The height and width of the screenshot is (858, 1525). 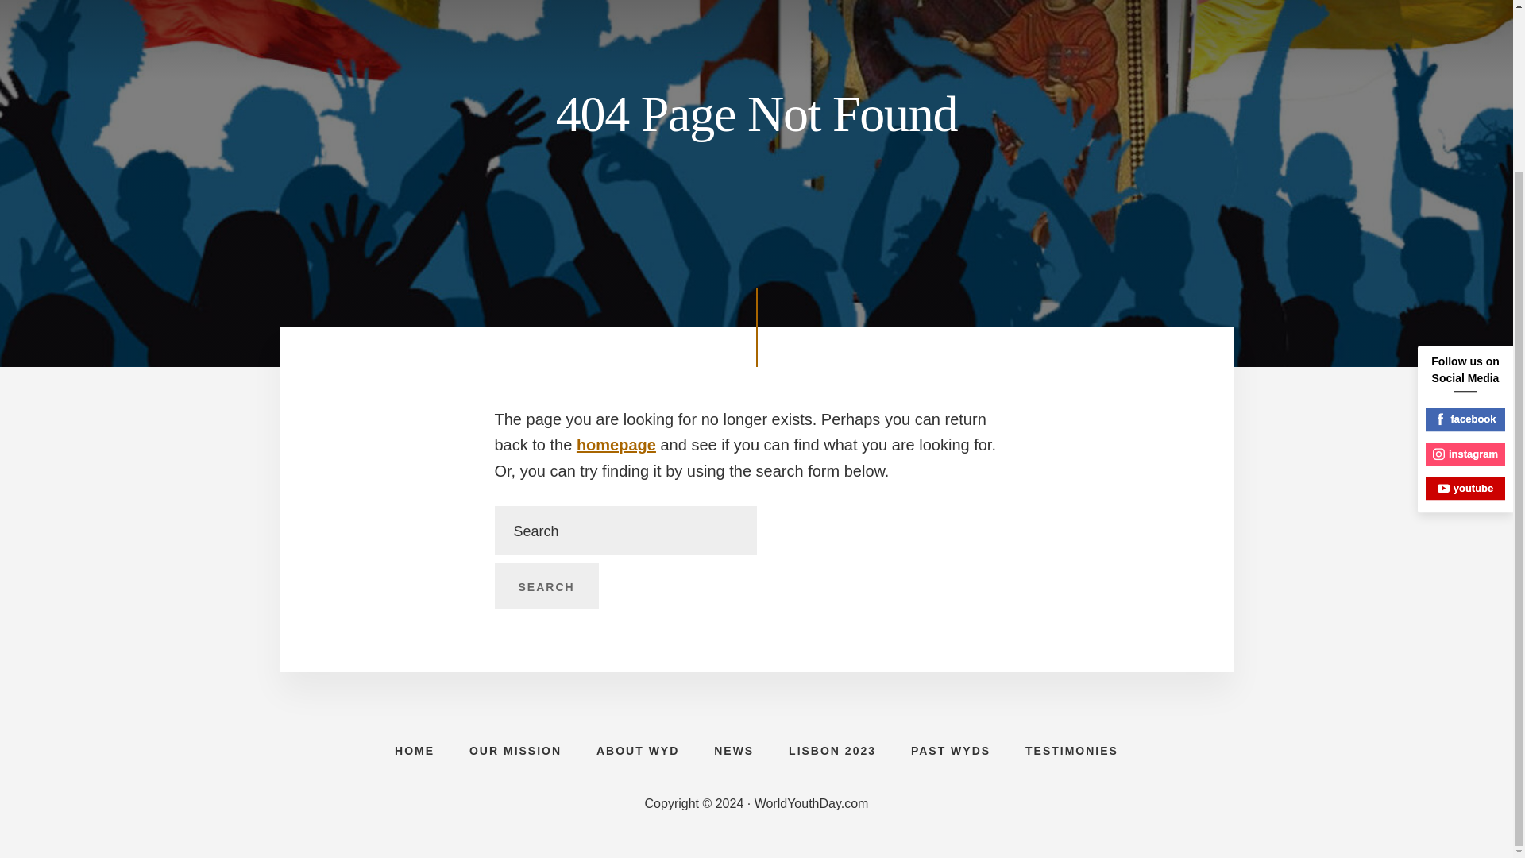 What do you see at coordinates (1465, 249) in the screenshot?
I see `instagram` at bounding box center [1465, 249].